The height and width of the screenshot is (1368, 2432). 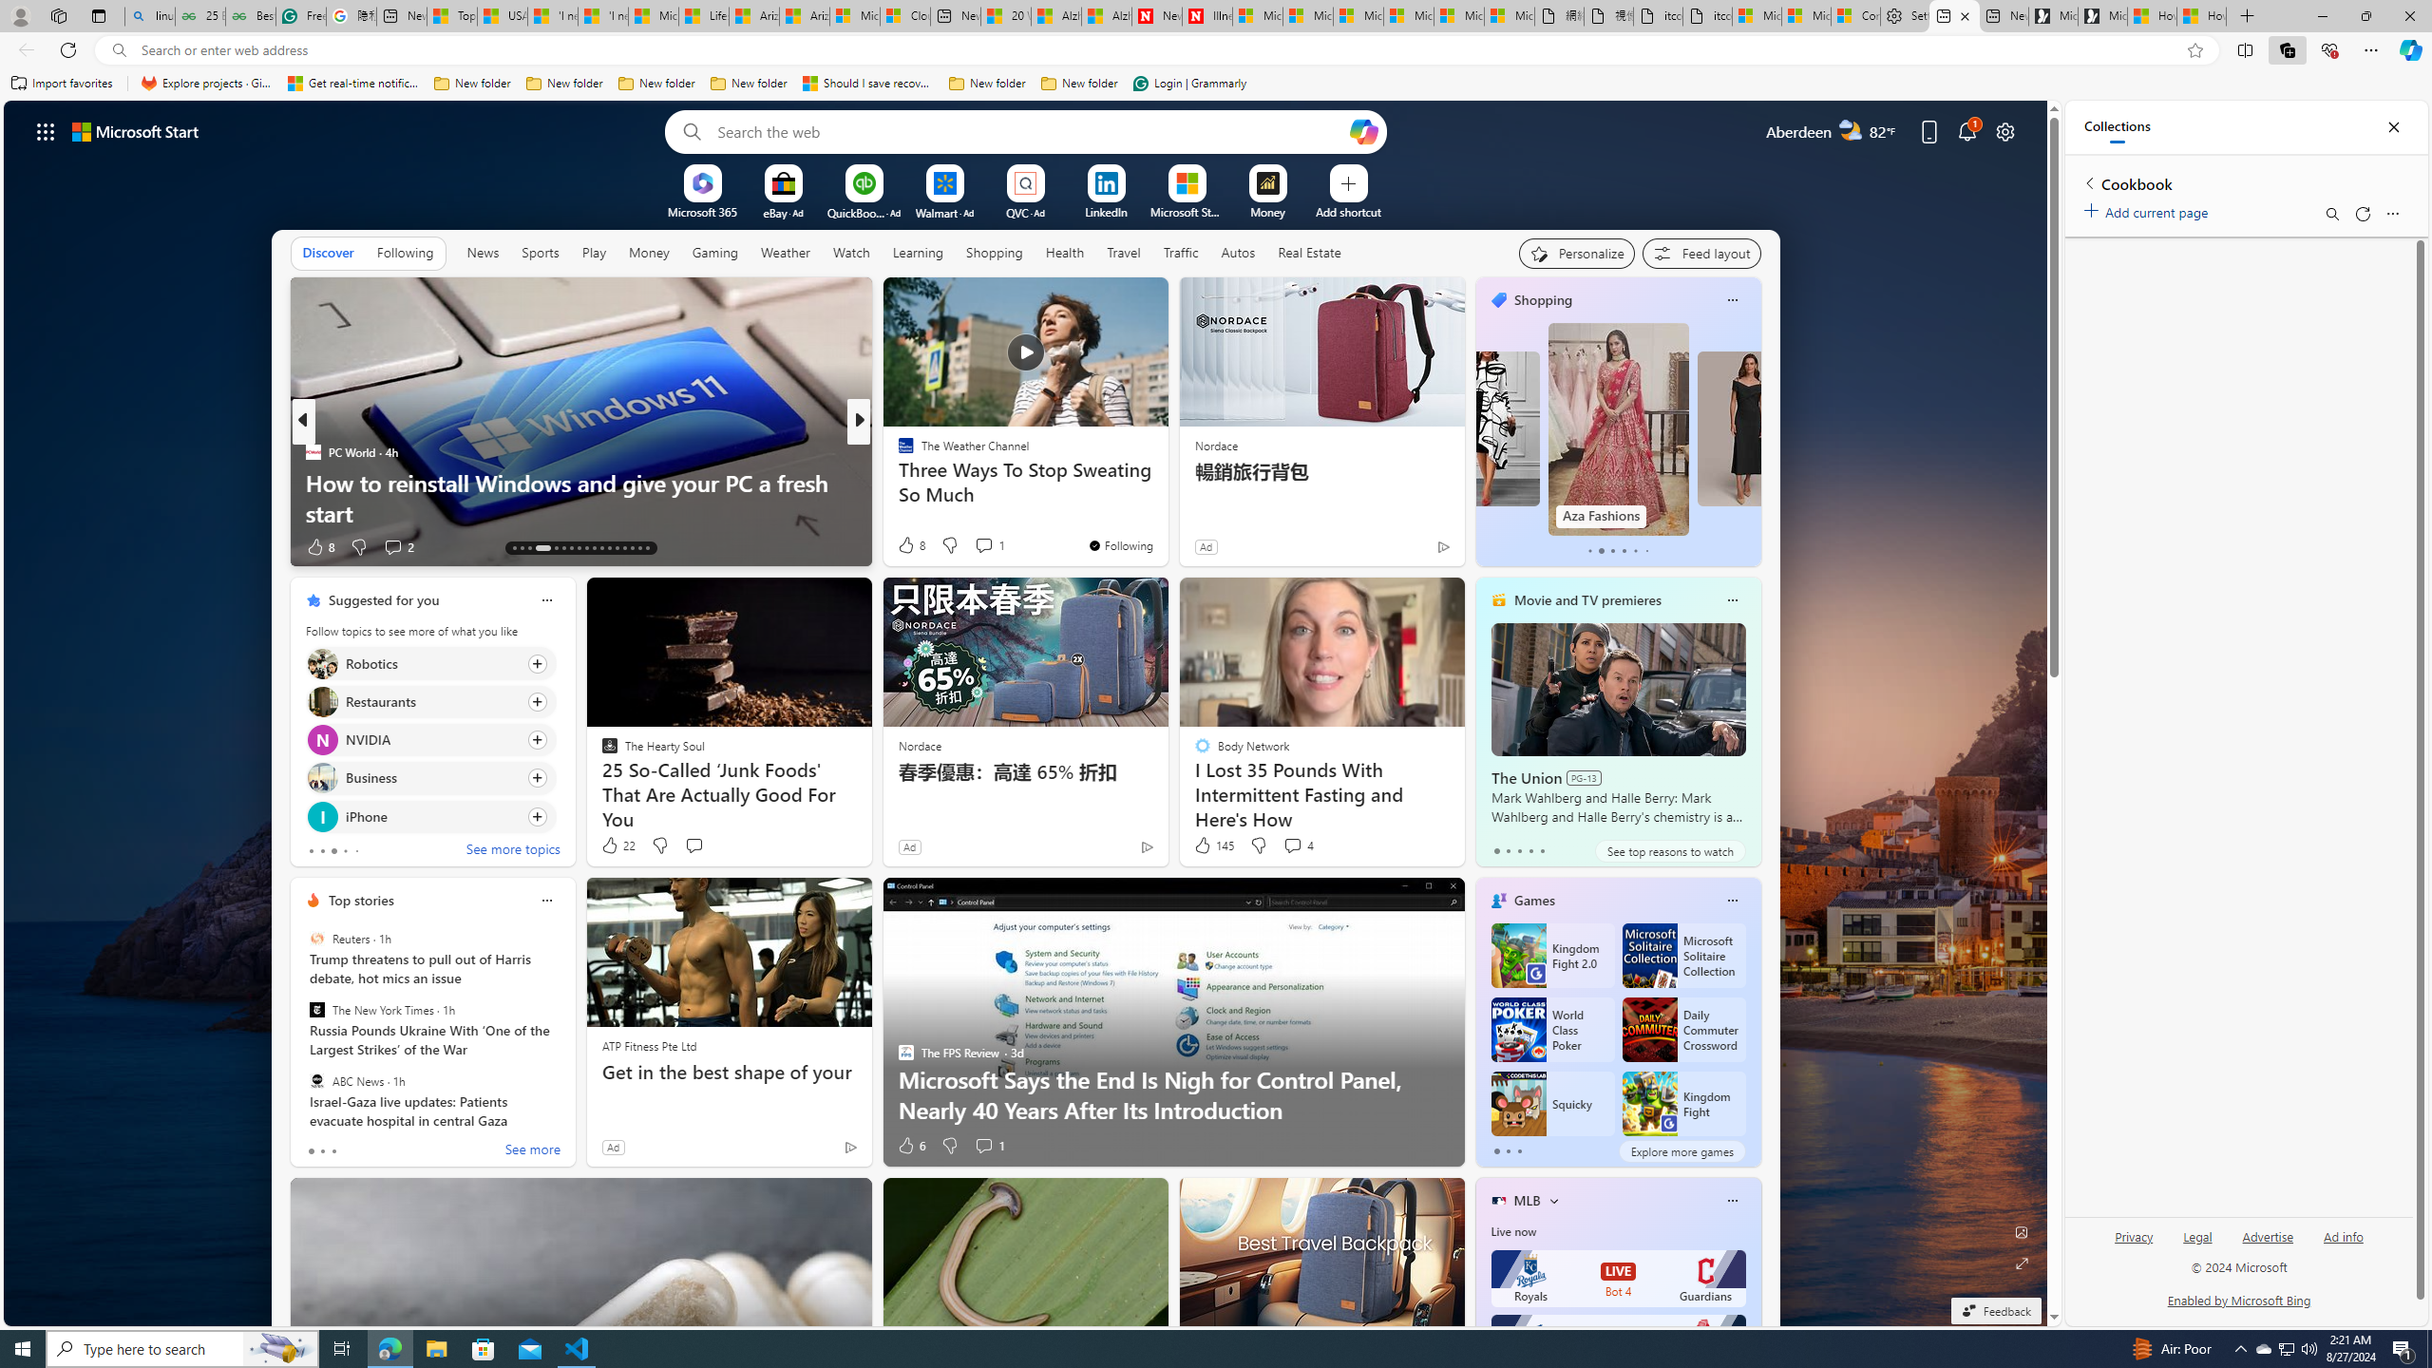 I want to click on The Independent, so click(x=898, y=452).